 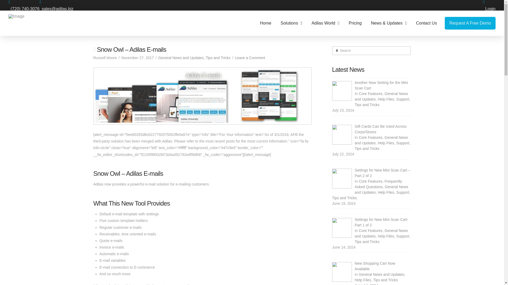 I want to click on General News and Updates, so click(x=381, y=96).